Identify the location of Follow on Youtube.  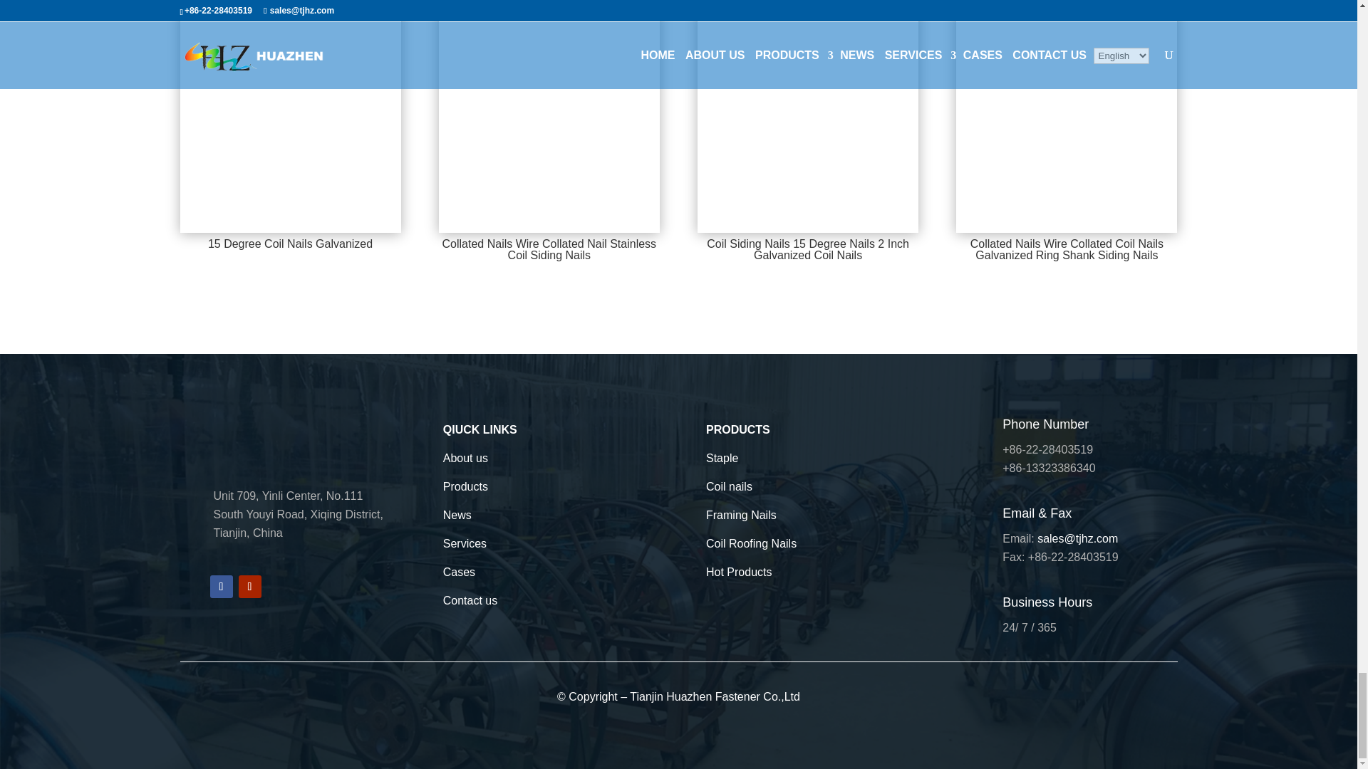
(249, 587).